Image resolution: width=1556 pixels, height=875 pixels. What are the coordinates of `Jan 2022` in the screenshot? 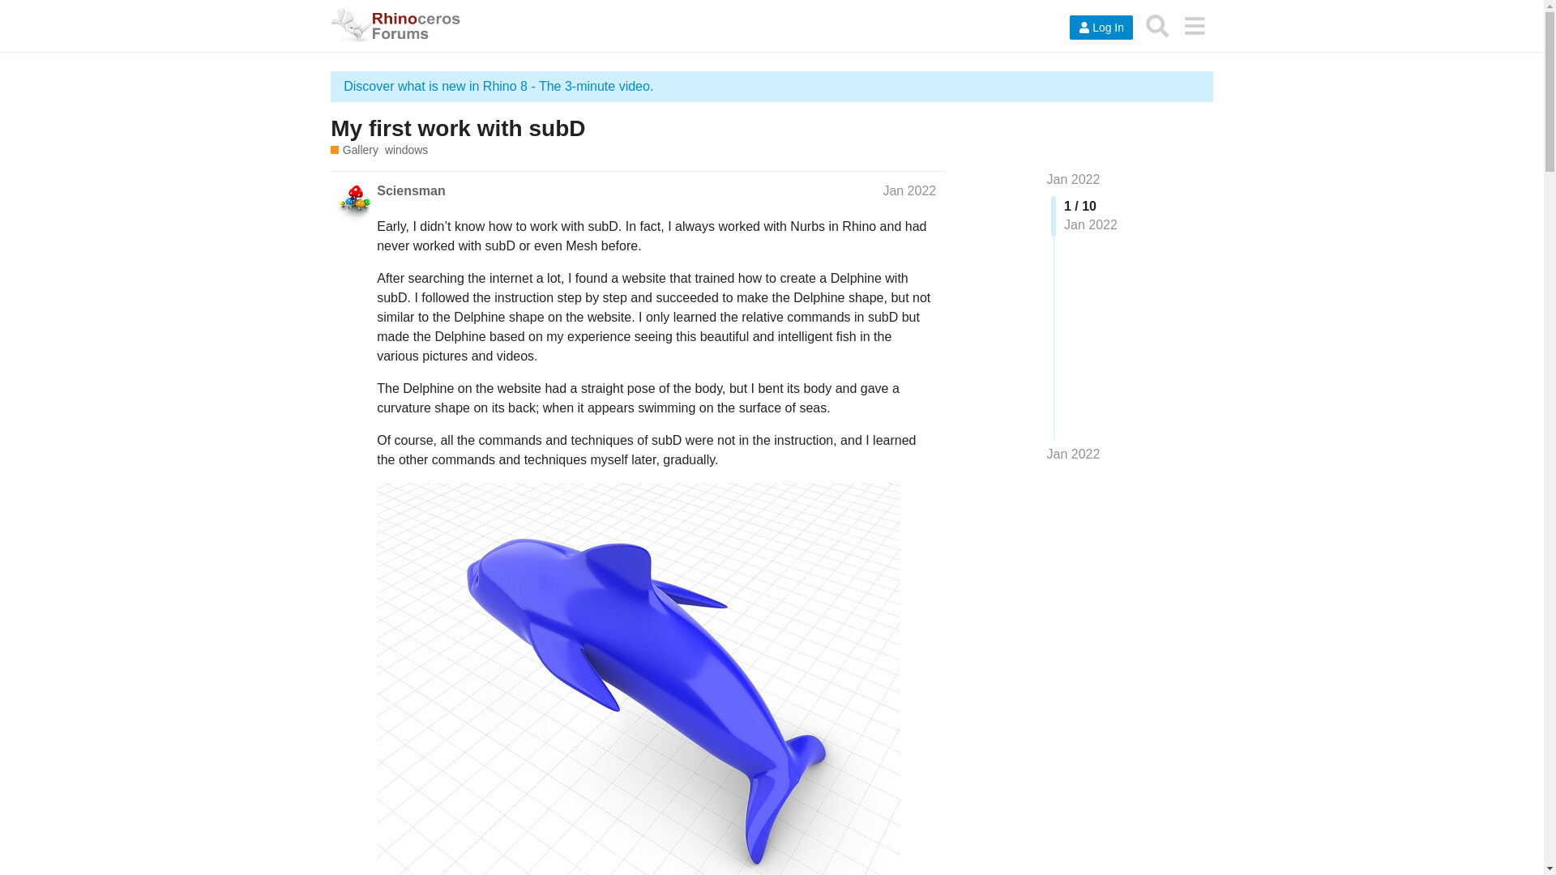 It's located at (1073, 454).